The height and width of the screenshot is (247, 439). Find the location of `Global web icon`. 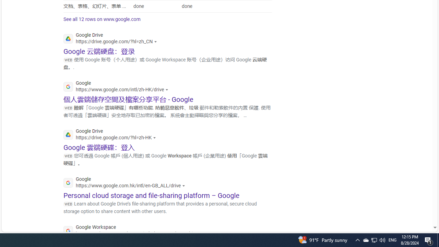

Global web icon is located at coordinates (68, 231).